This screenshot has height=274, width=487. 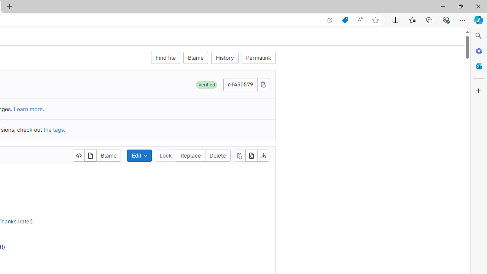 What do you see at coordinates (79, 155) in the screenshot?
I see `Display source` at bounding box center [79, 155].